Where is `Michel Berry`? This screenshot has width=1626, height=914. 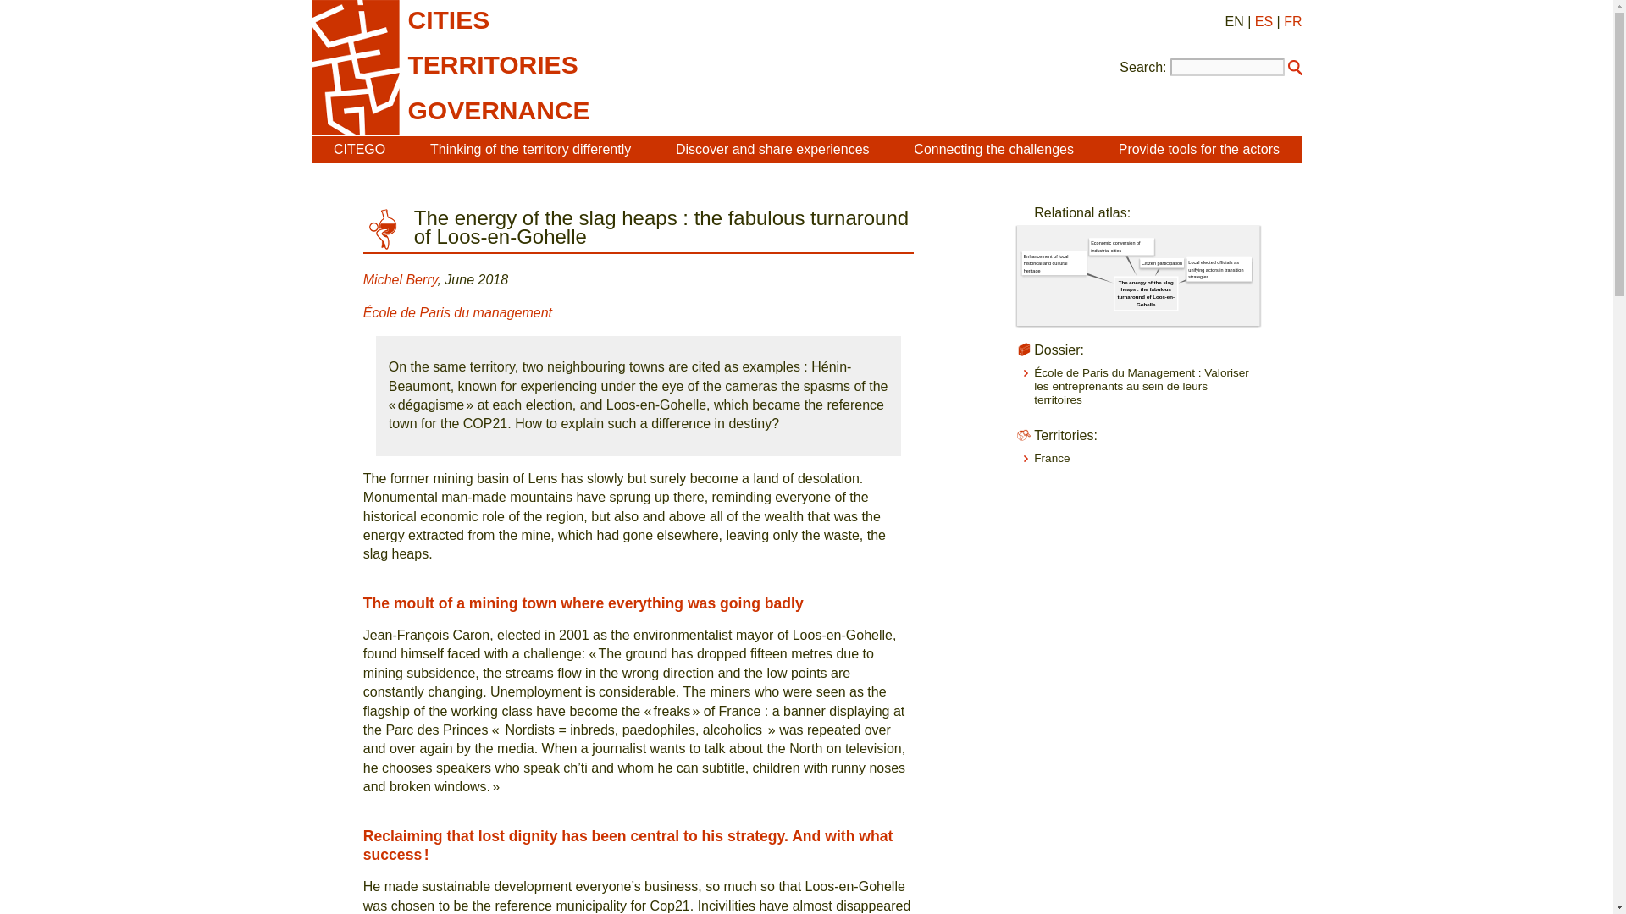 Michel Berry is located at coordinates (400, 279).